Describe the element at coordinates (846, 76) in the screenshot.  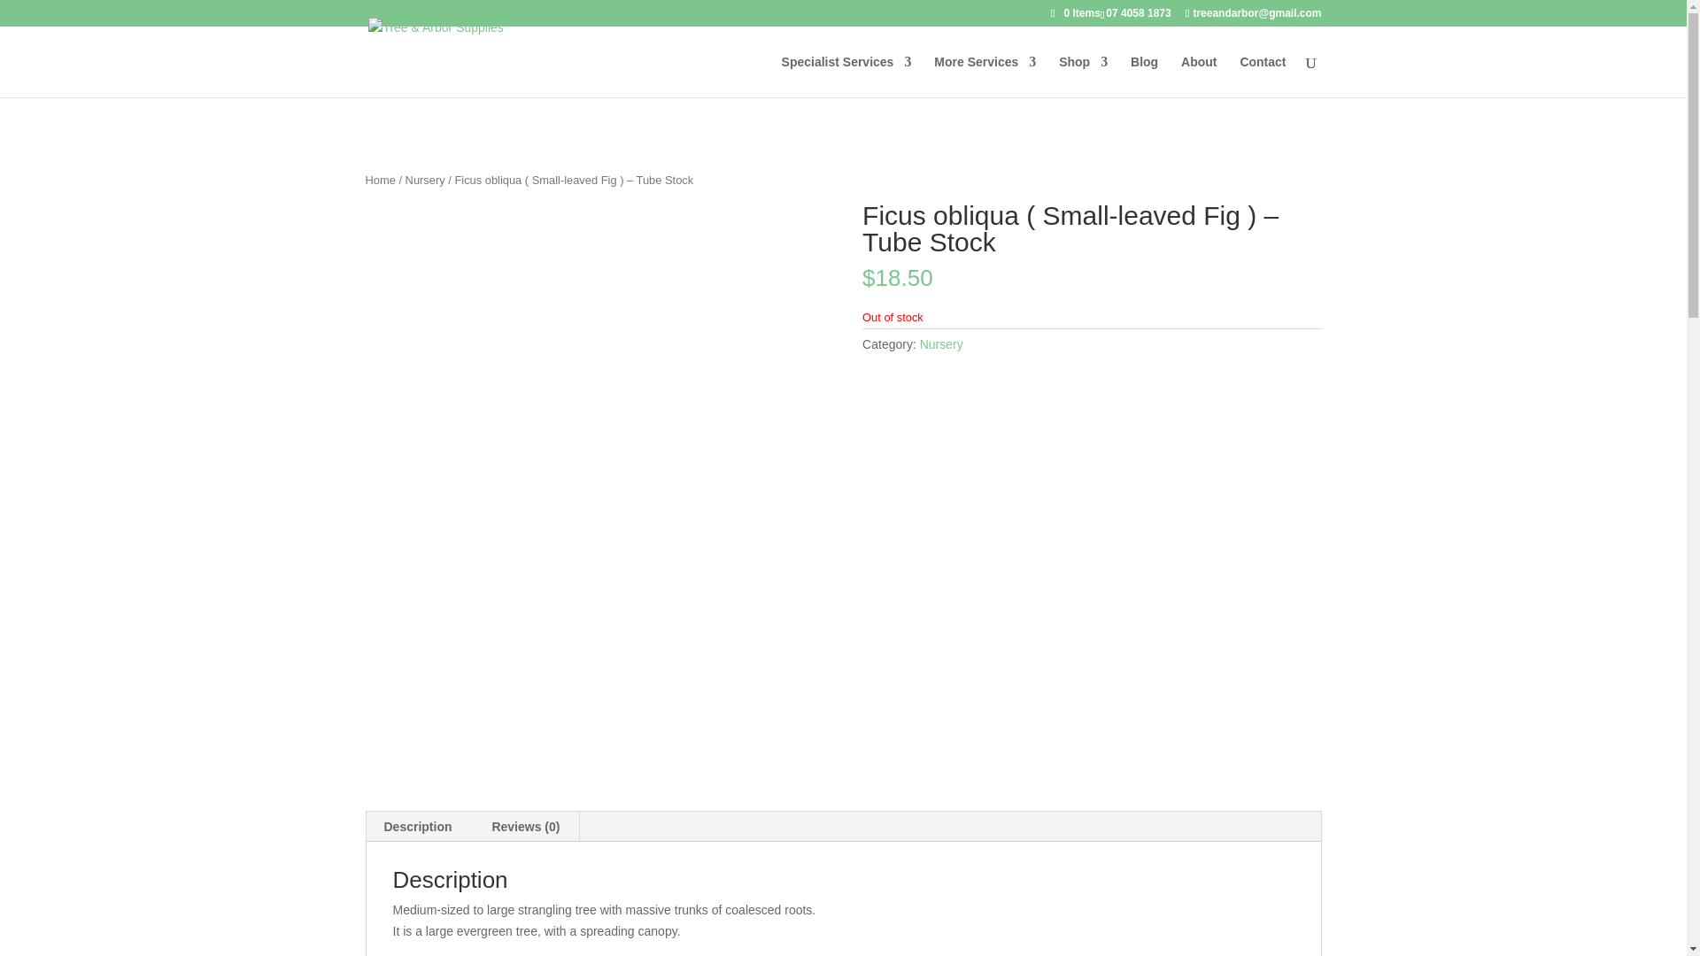
I see `Specialist Services` at that location.